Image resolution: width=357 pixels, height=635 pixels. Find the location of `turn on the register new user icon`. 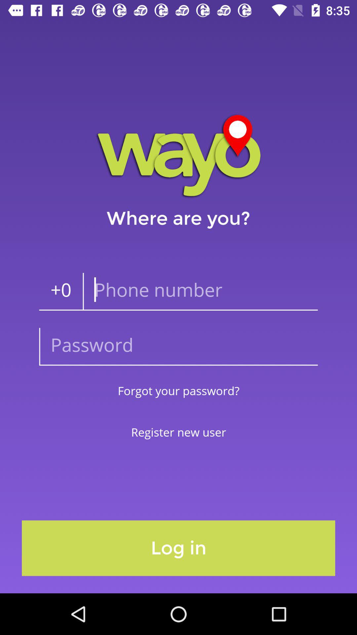

turn on the register new user icon is located at coordinates (178, 432).